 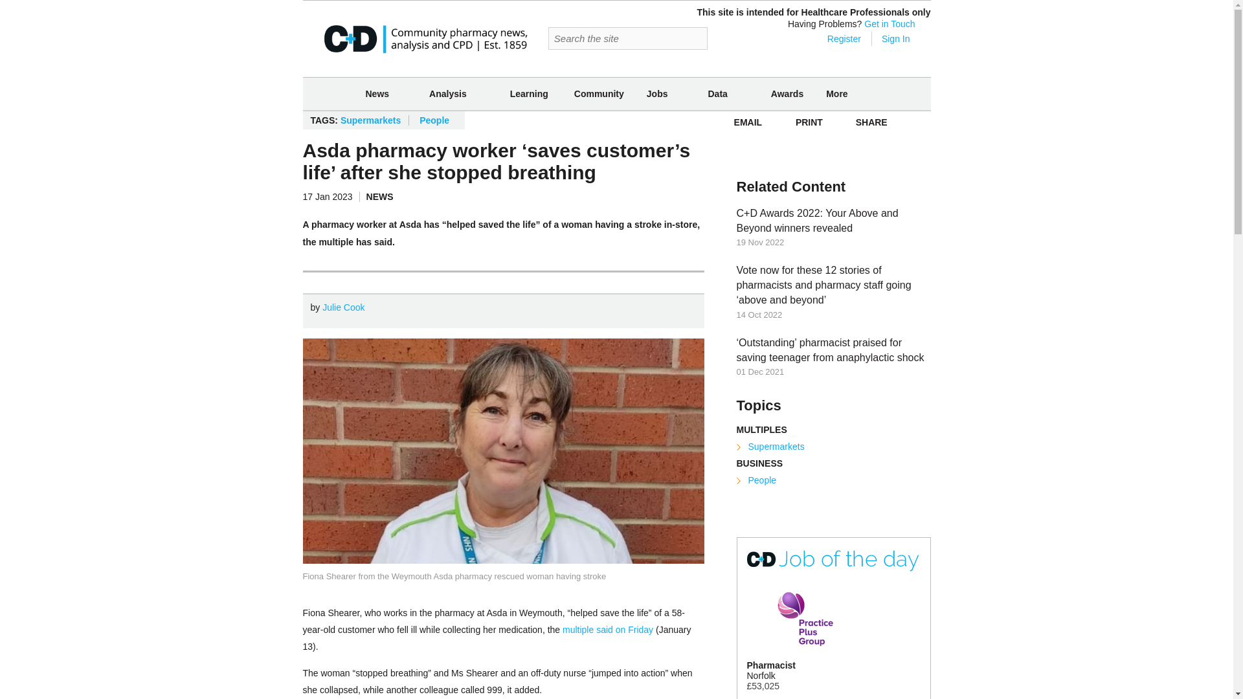 What do you see at coordinates (448, 94) in the screenshot?
I see `Analysis` at bounding box center [448, 94].